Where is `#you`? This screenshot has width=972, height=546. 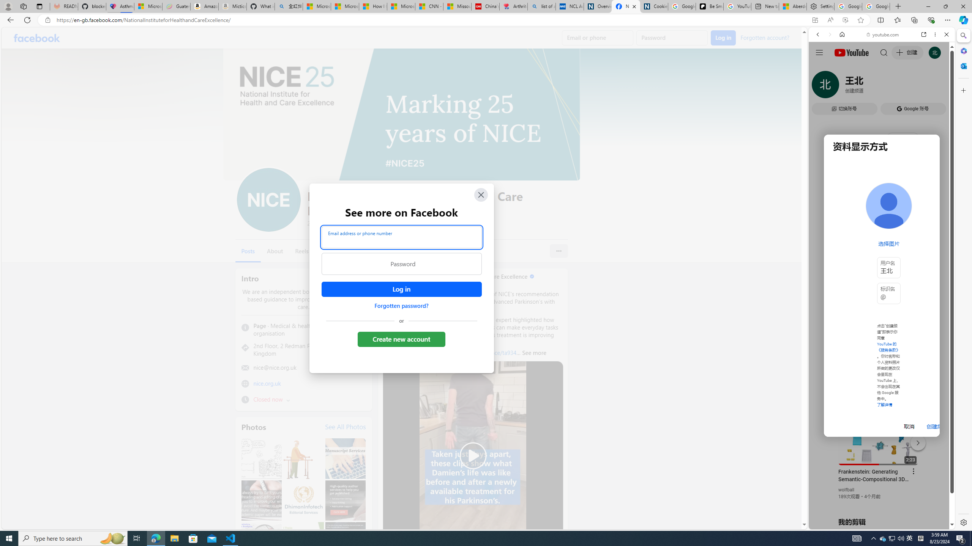
#you is located at coordinates (882, 169).